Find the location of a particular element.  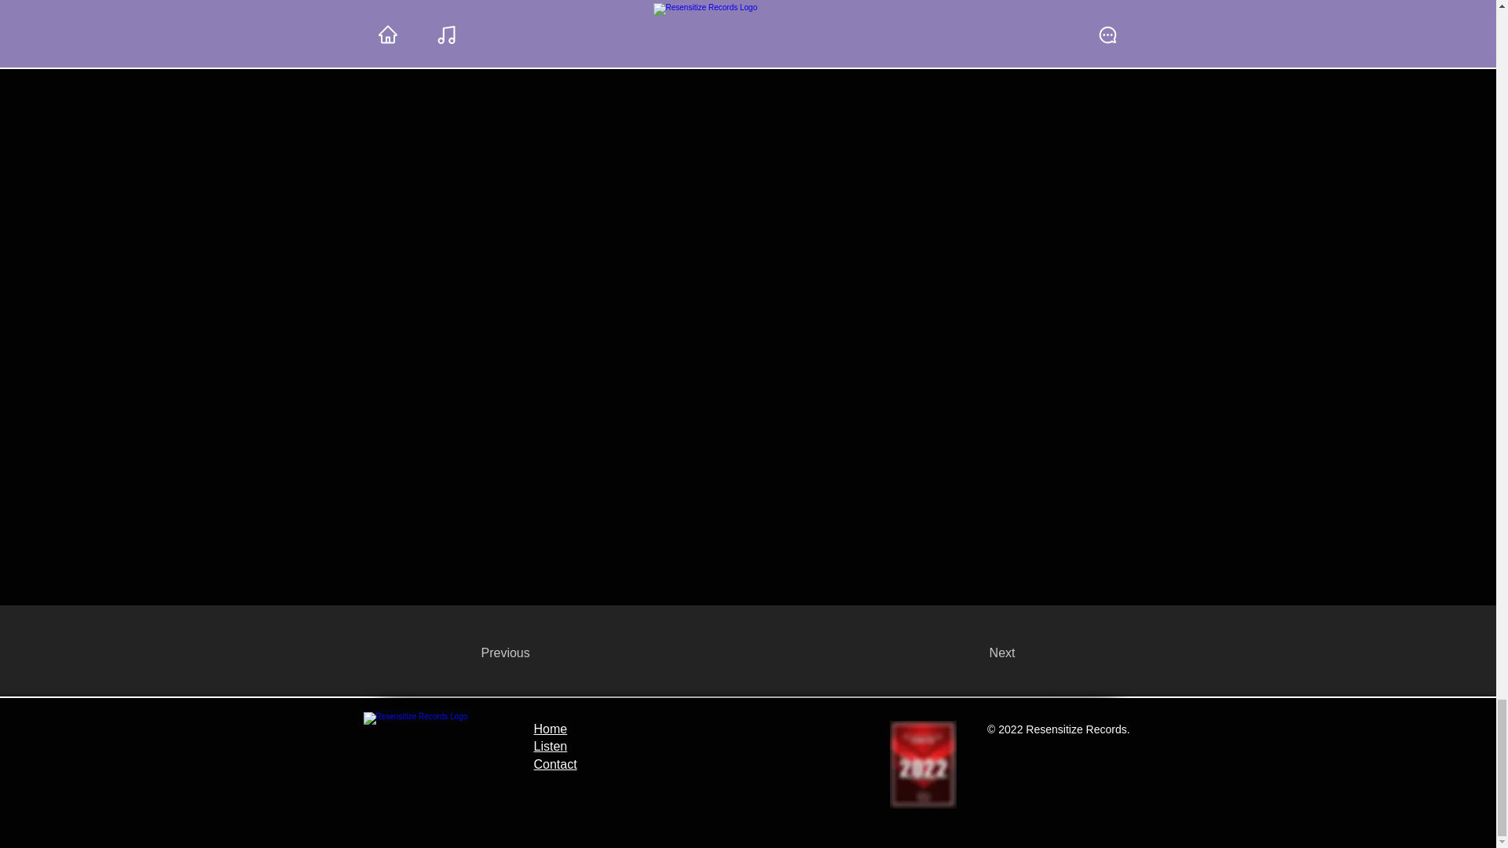

Contact is located at coordinates (555, 764).